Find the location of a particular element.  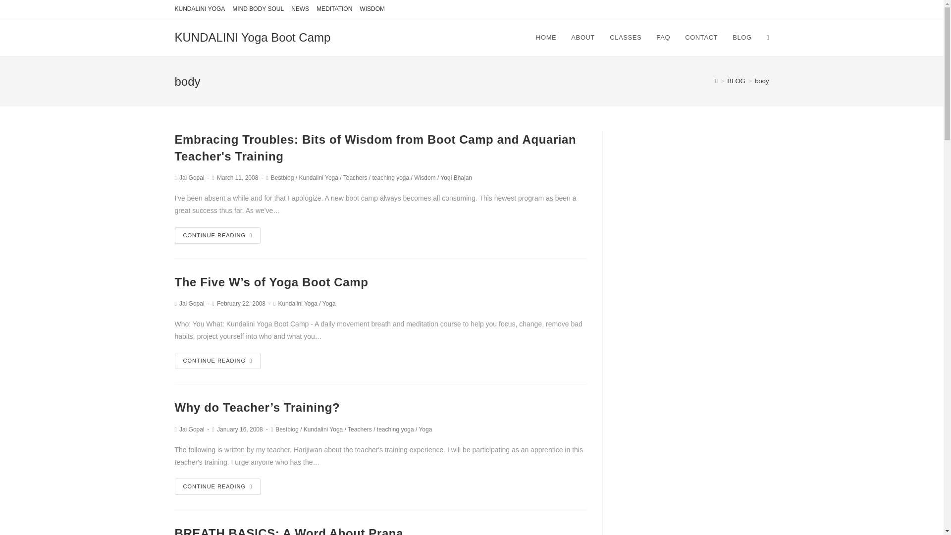

Kundalini Yoga News is located at coordinates (300, 9).